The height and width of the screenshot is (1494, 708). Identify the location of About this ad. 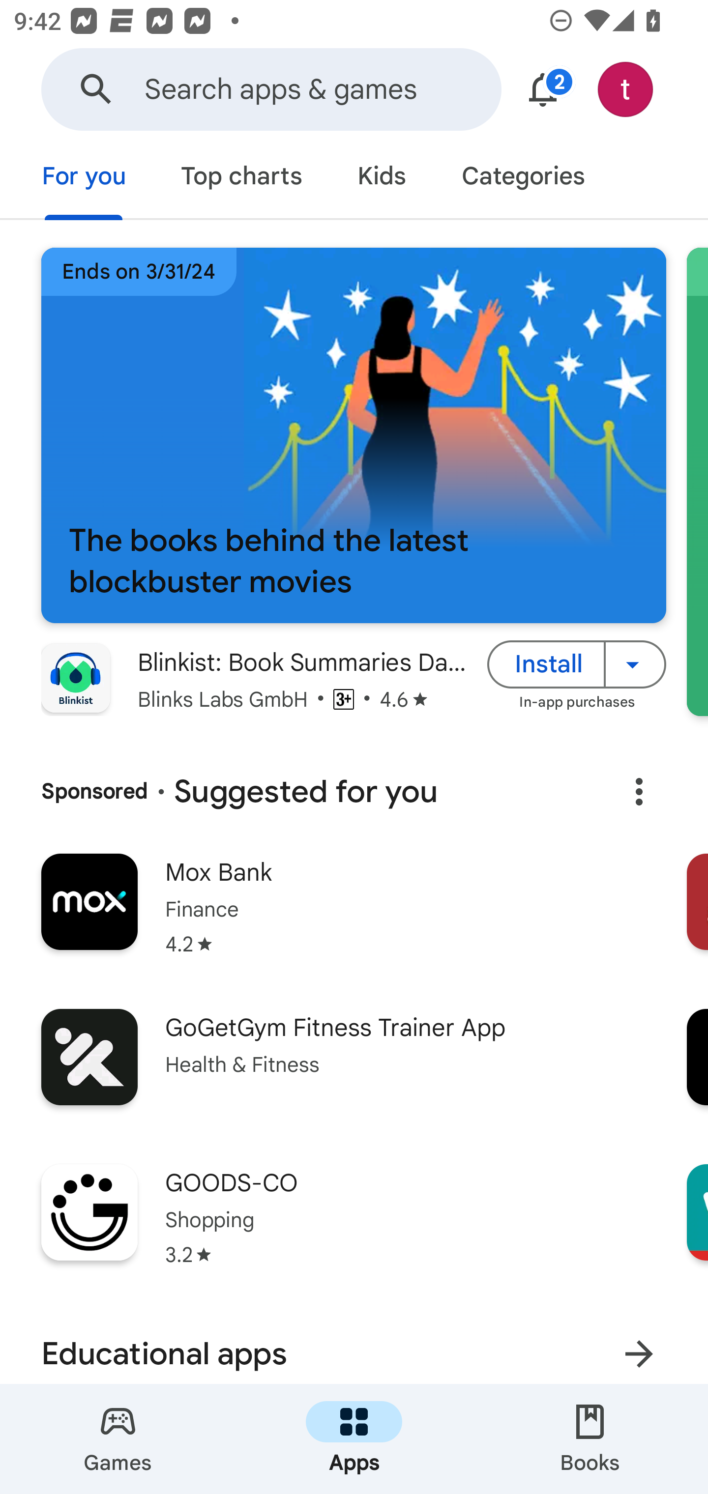
(639, 792).